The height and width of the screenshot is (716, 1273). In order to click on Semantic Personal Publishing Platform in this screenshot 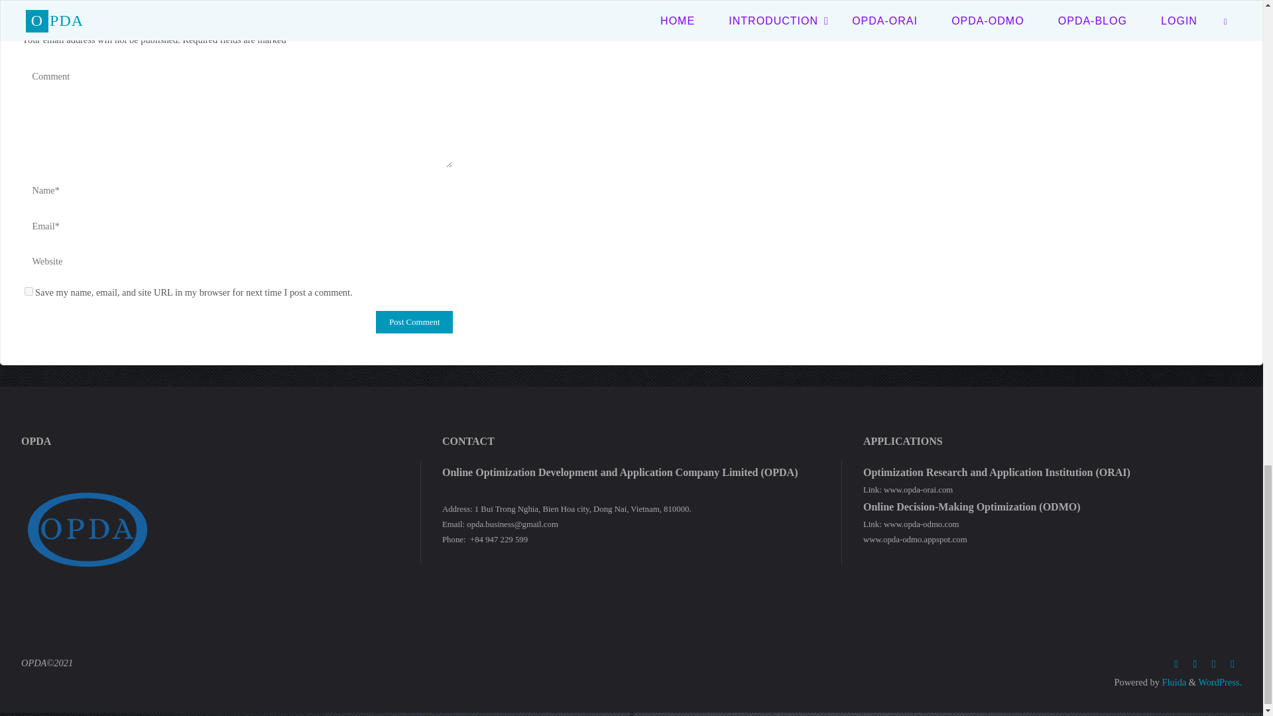, I will do `click(1220, 682)`.